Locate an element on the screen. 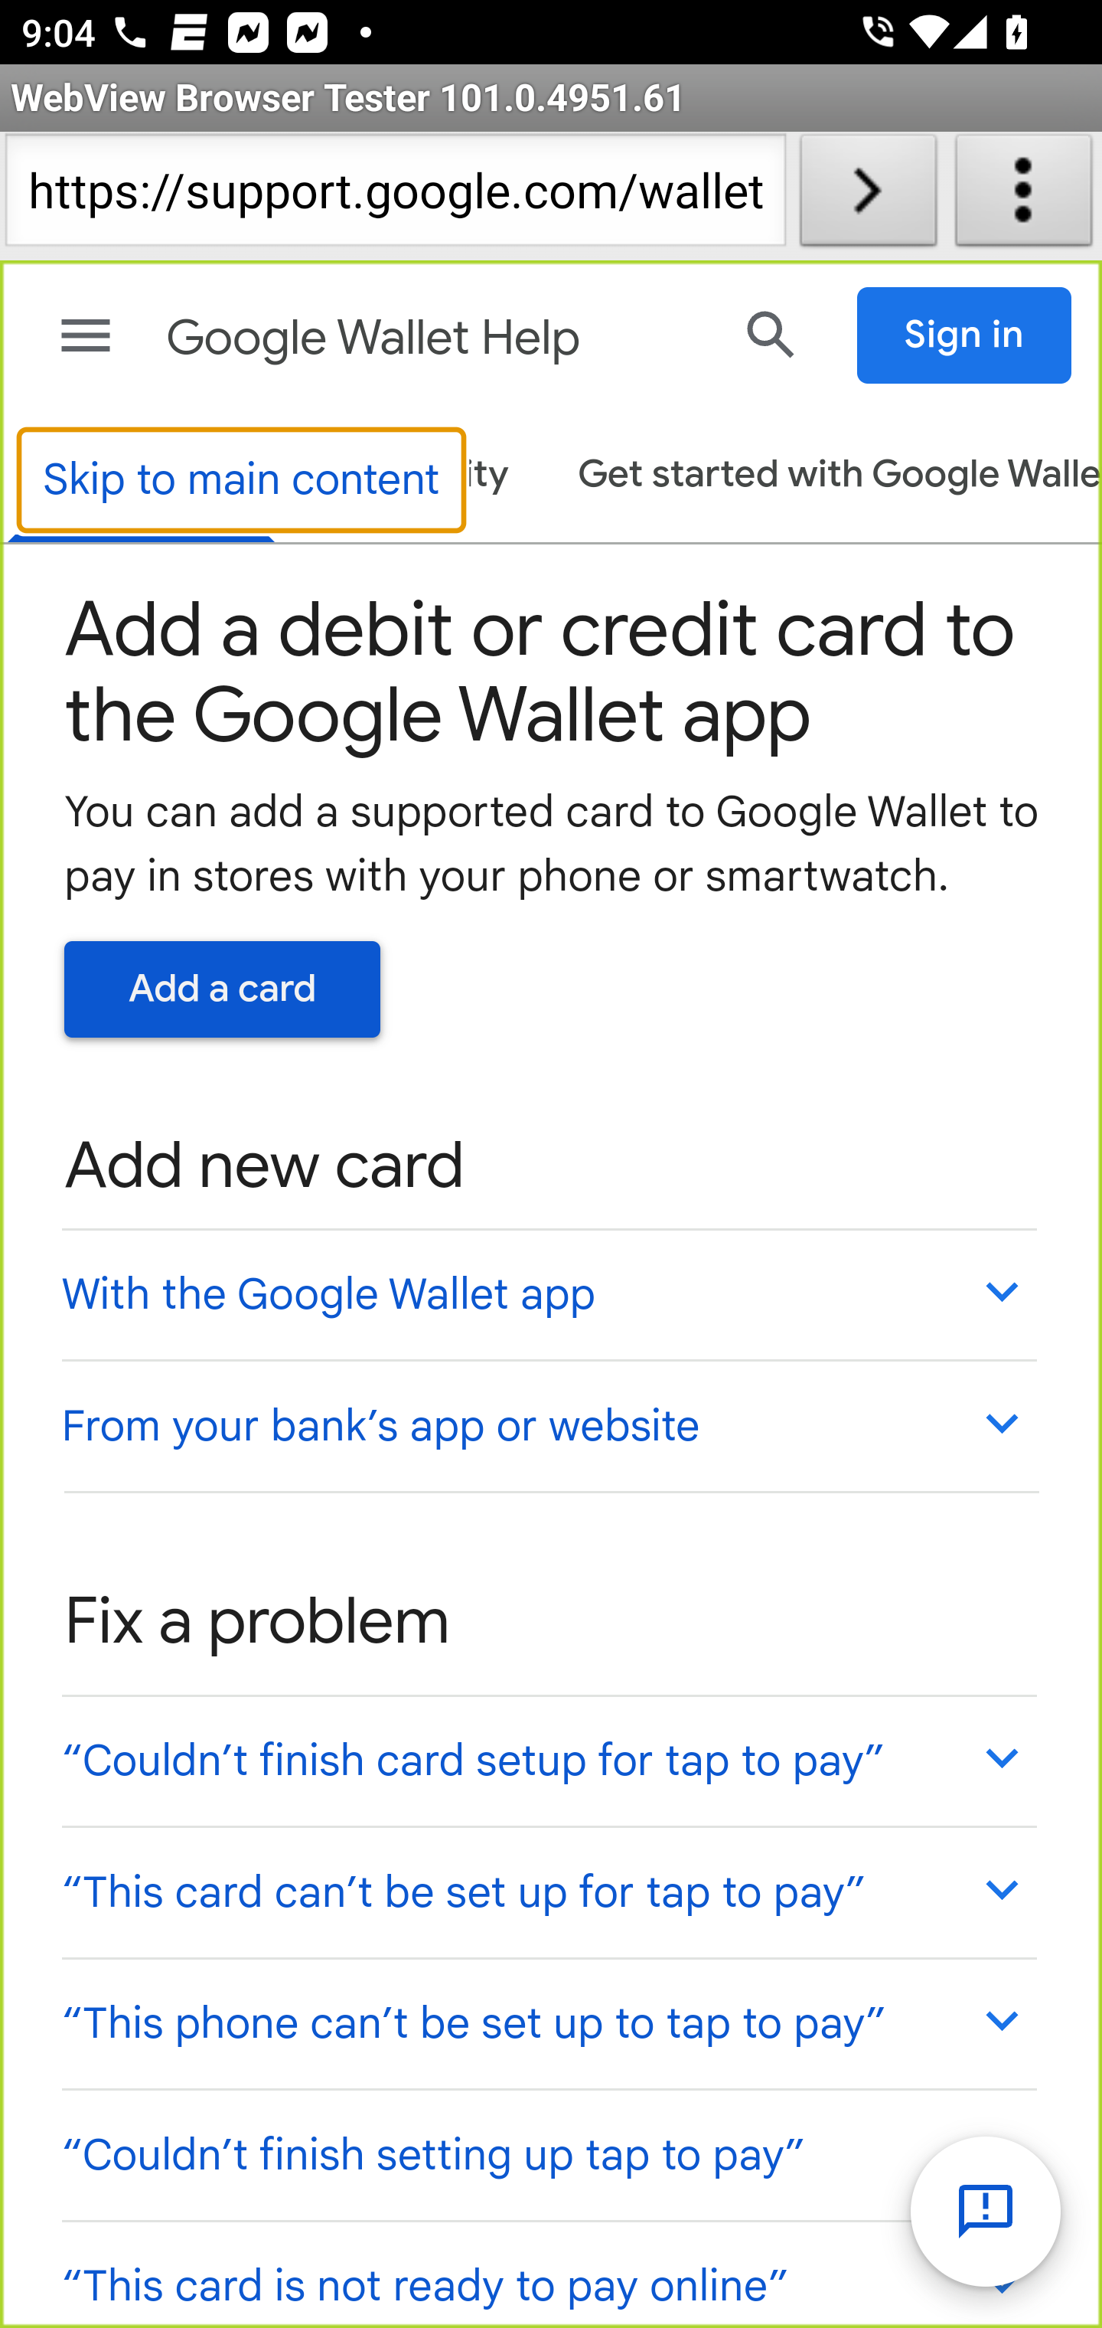 The image size is (1102, 2328). Add a card is located at coordinates (223, 989).